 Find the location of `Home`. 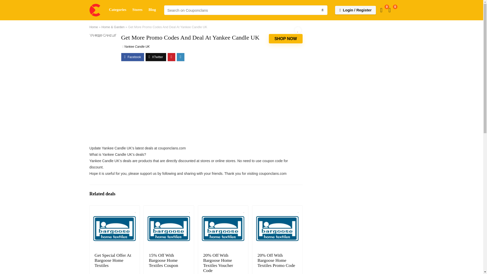

Home is located at coordinates (93, 27).